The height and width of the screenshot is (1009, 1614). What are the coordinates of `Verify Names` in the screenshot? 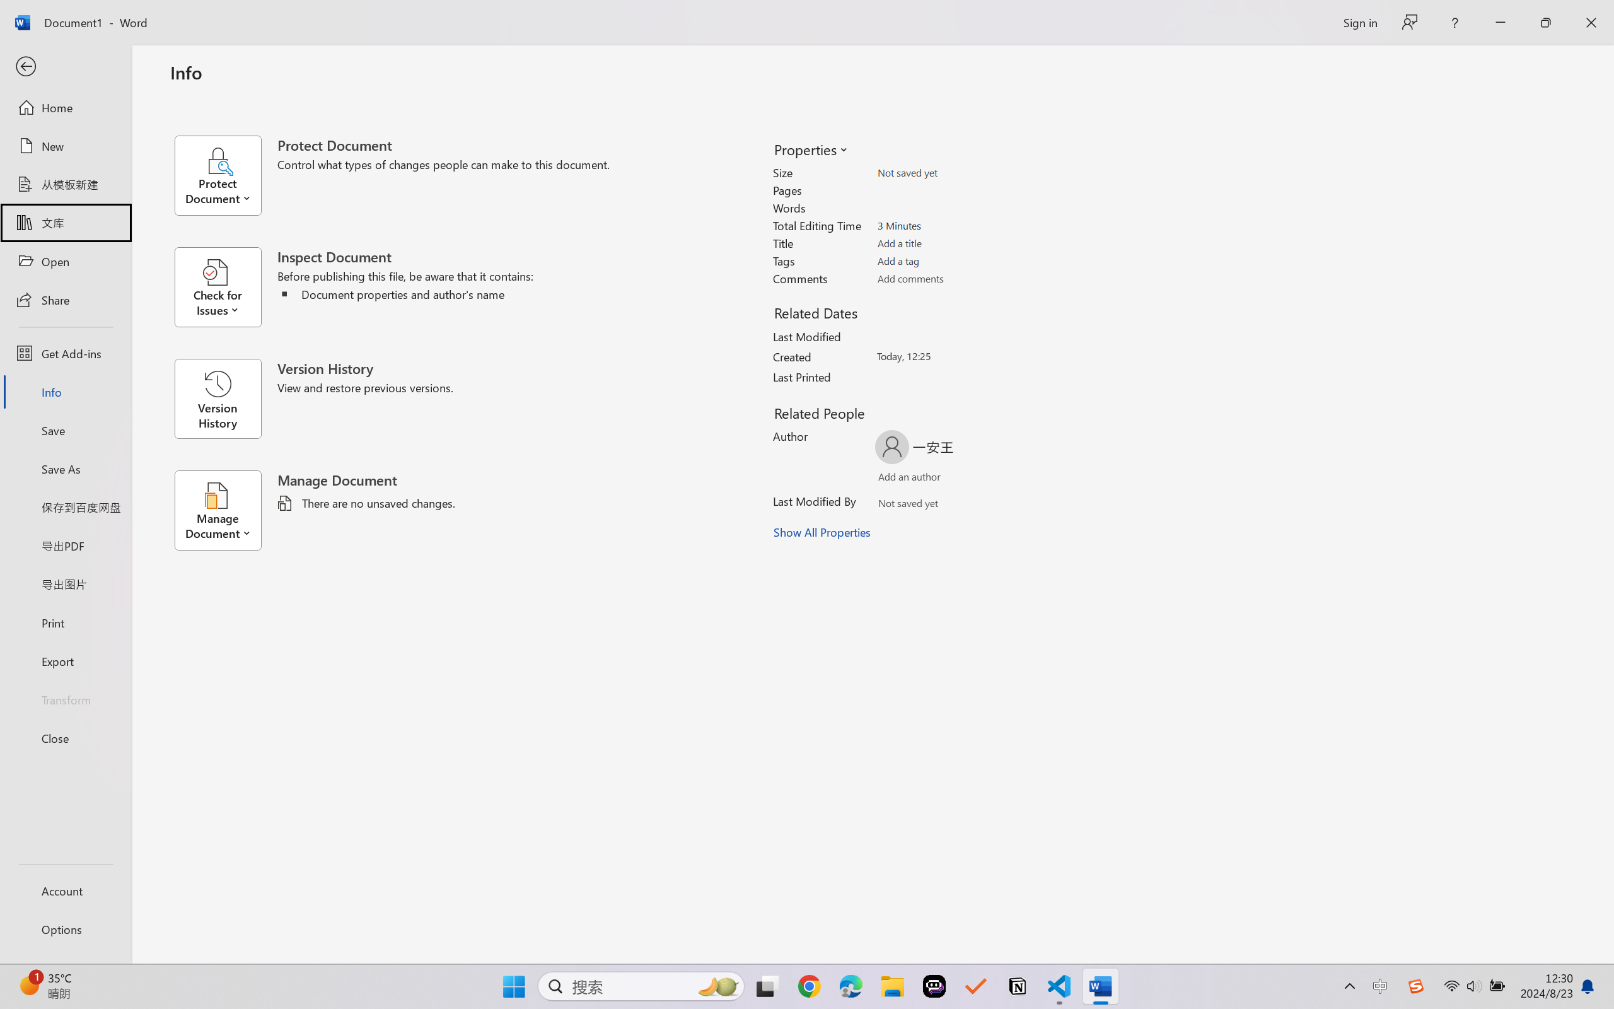 It's located at (932, 505).